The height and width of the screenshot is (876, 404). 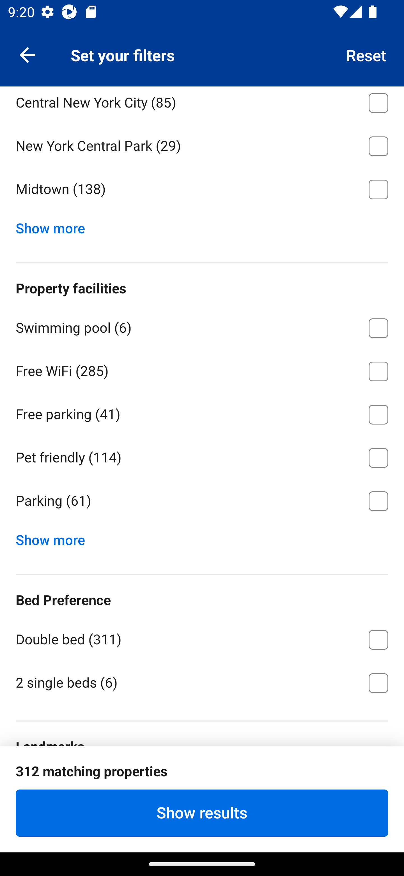 What do you see at coordinates (202, 813) in the screenshot?
I see `Show results` at bounding box center [202, 813].